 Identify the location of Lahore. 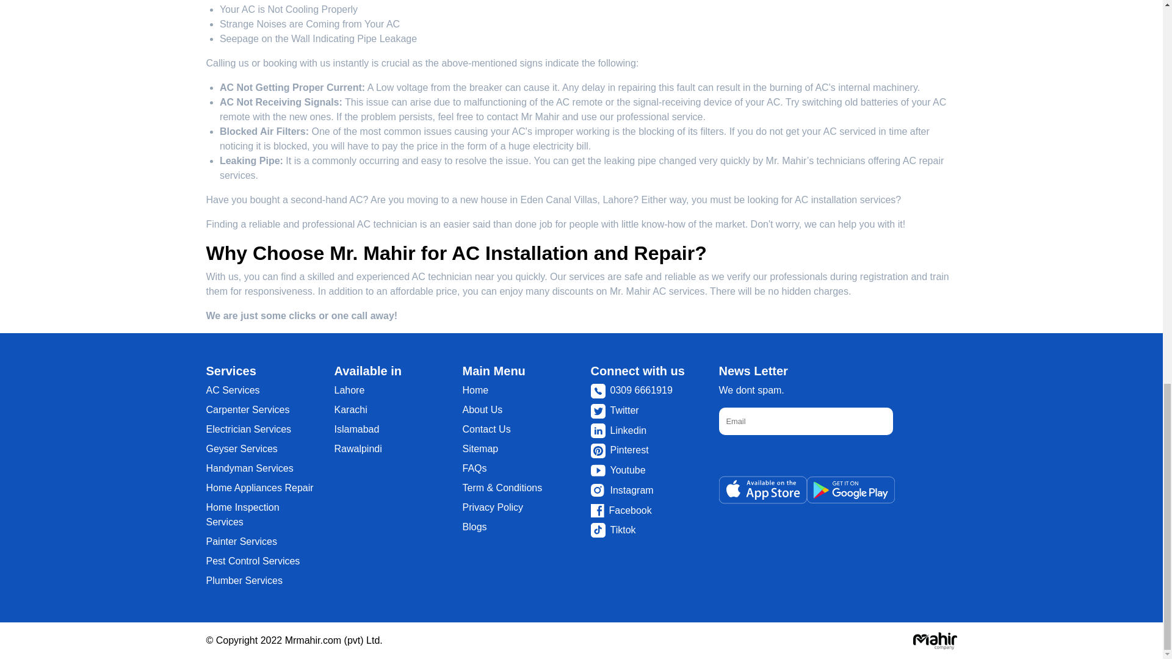
(349, 390).